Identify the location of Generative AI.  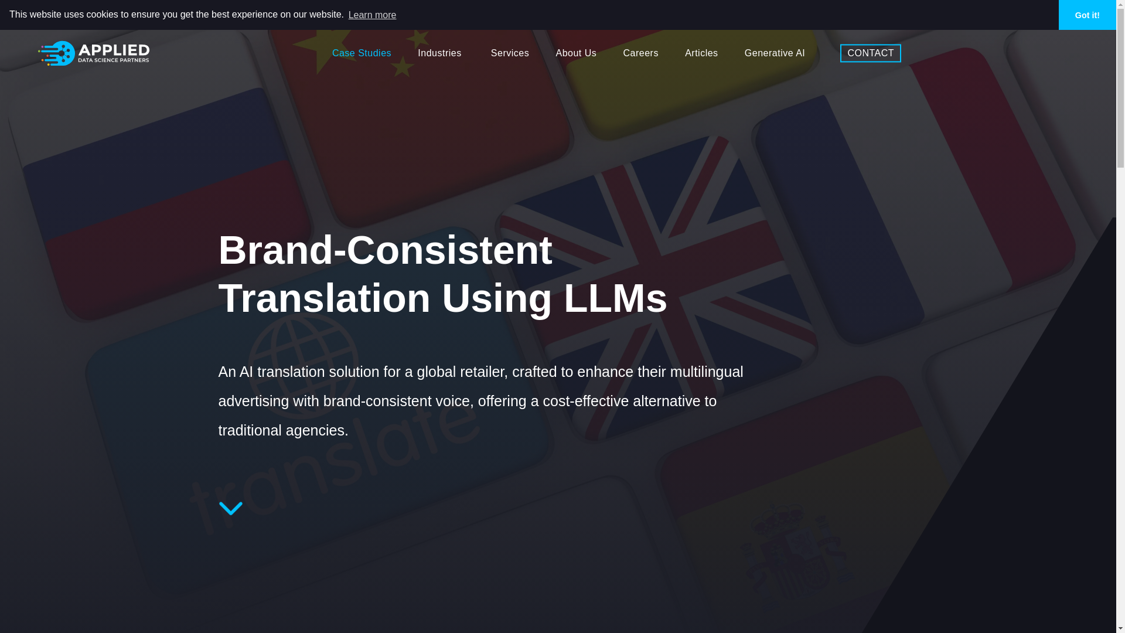
(775, 53).